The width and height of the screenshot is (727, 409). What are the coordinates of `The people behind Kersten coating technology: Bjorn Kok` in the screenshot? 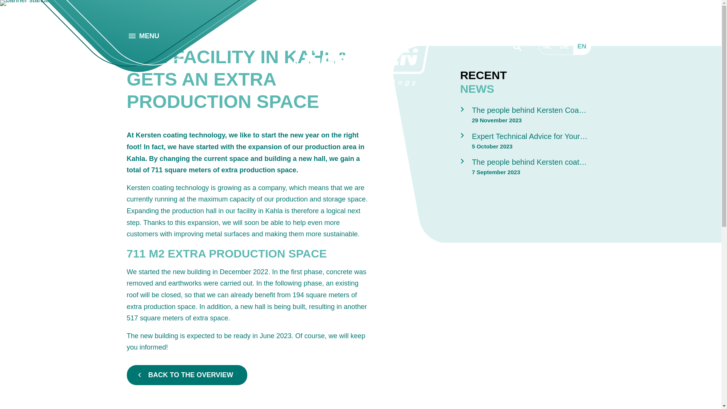 It's located at (527, 167).